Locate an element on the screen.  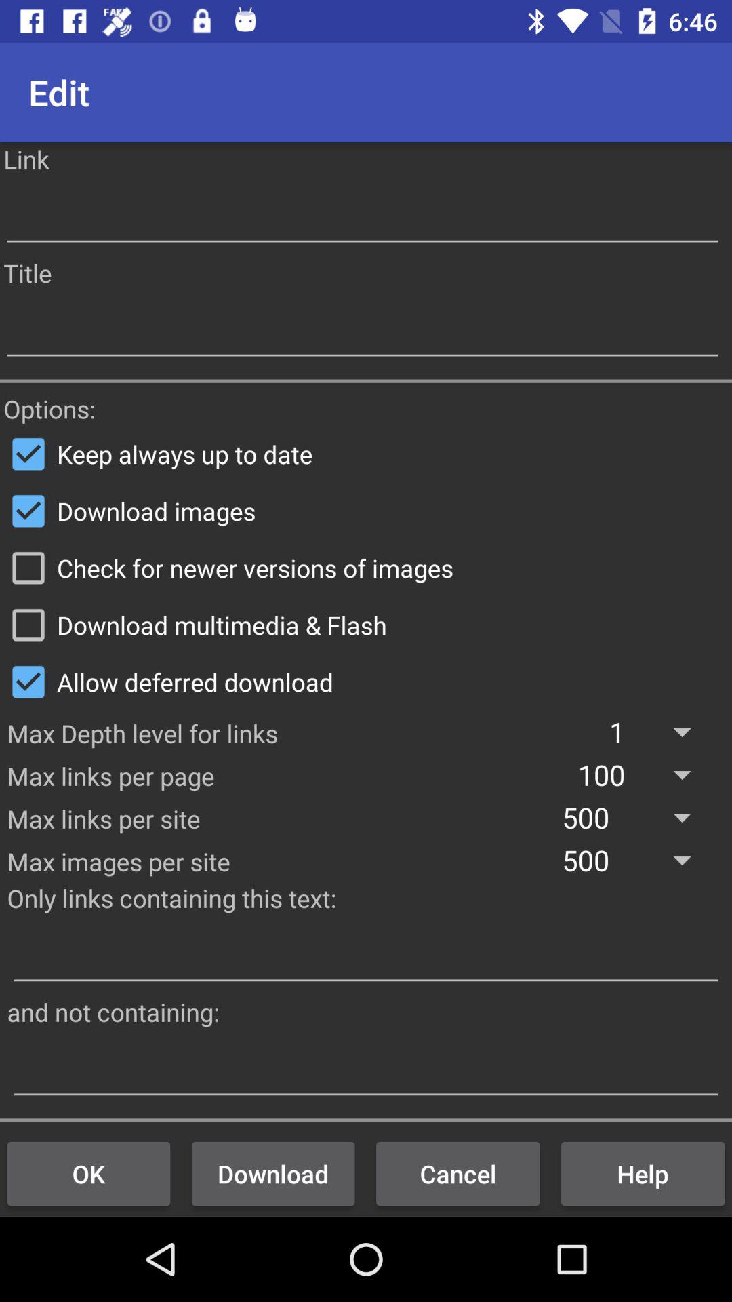
select title input is located at coordinates (362, 330).